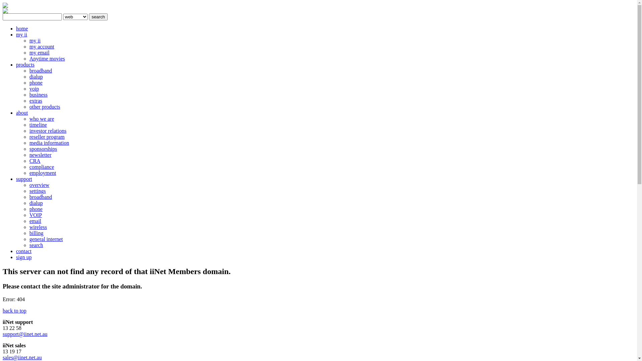 The width and height of the screenshot is (642, 361). I want to click on media information, so click(49, 143).